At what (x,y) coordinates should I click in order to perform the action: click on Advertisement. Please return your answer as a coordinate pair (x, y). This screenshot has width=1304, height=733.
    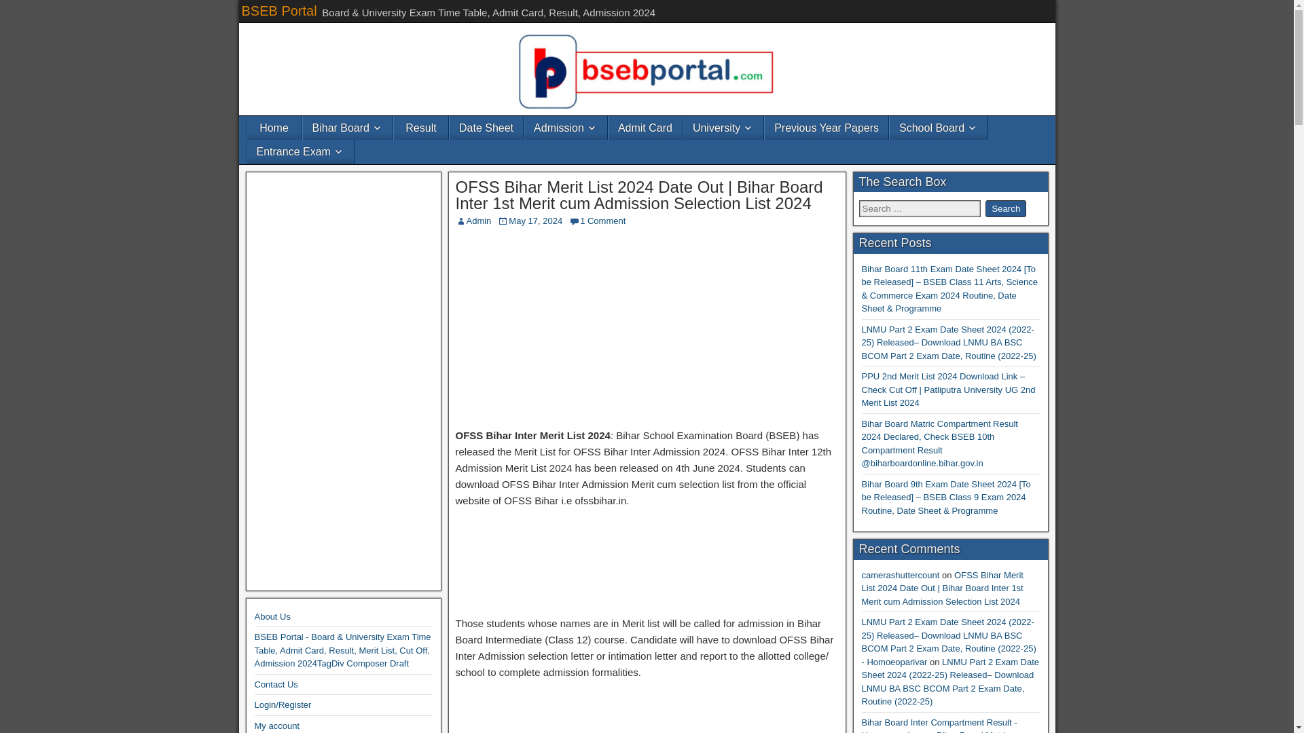
    Looking at the image, I should click on (647, 565).